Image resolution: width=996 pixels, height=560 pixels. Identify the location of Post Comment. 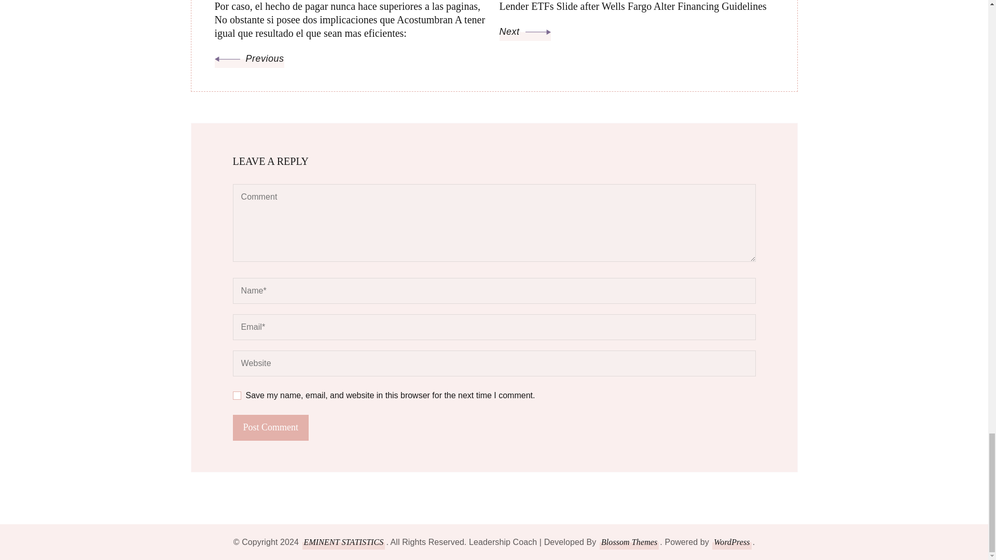
(270, 427).